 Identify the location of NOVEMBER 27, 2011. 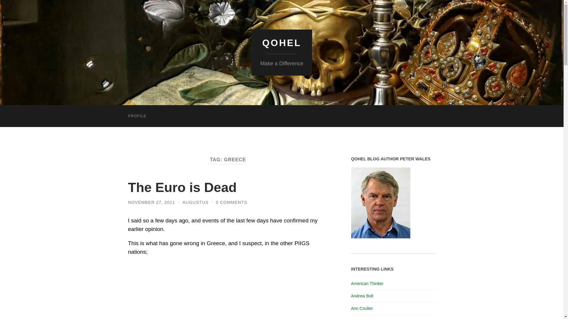
(151, 202).